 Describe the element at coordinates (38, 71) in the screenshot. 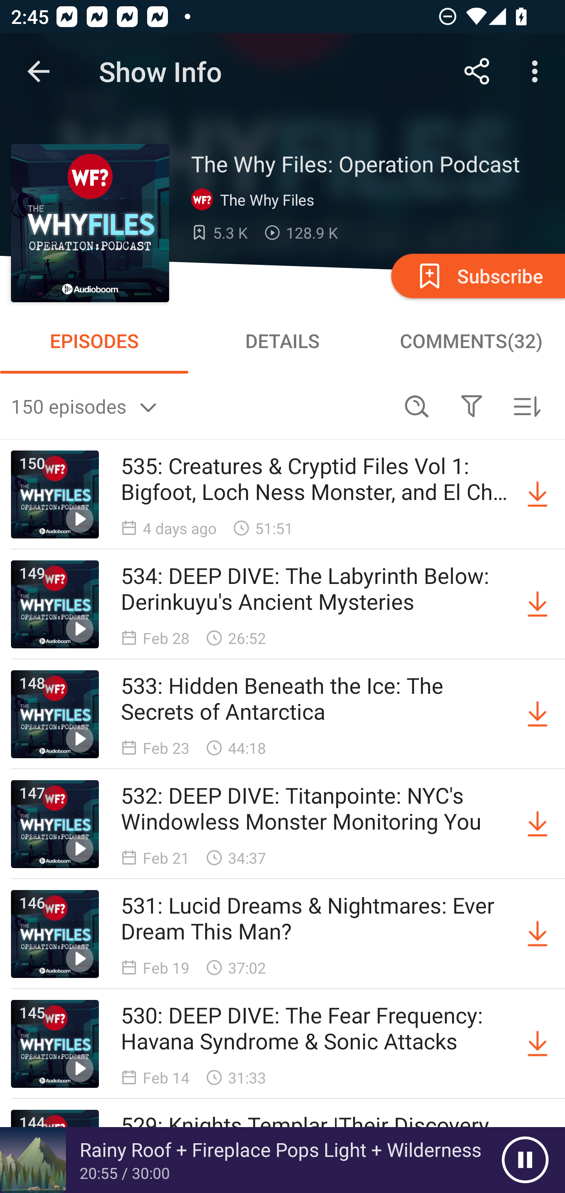

I see `Navigate up` at that location.